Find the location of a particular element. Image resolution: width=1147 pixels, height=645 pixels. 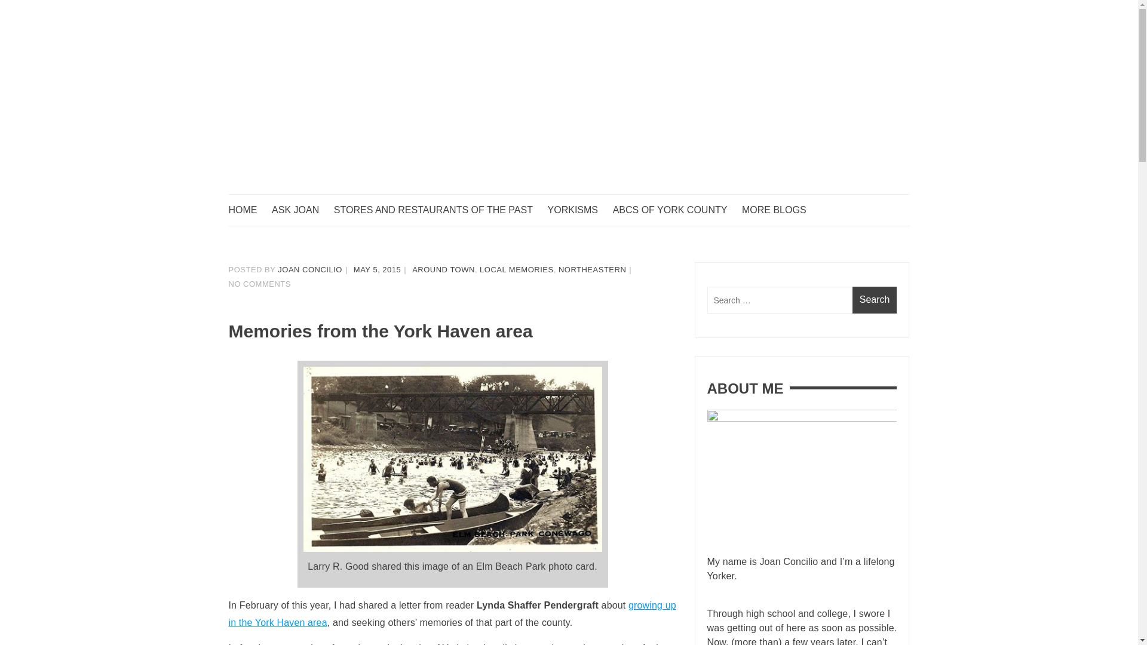

HOME is located at coordinates (249, 210).